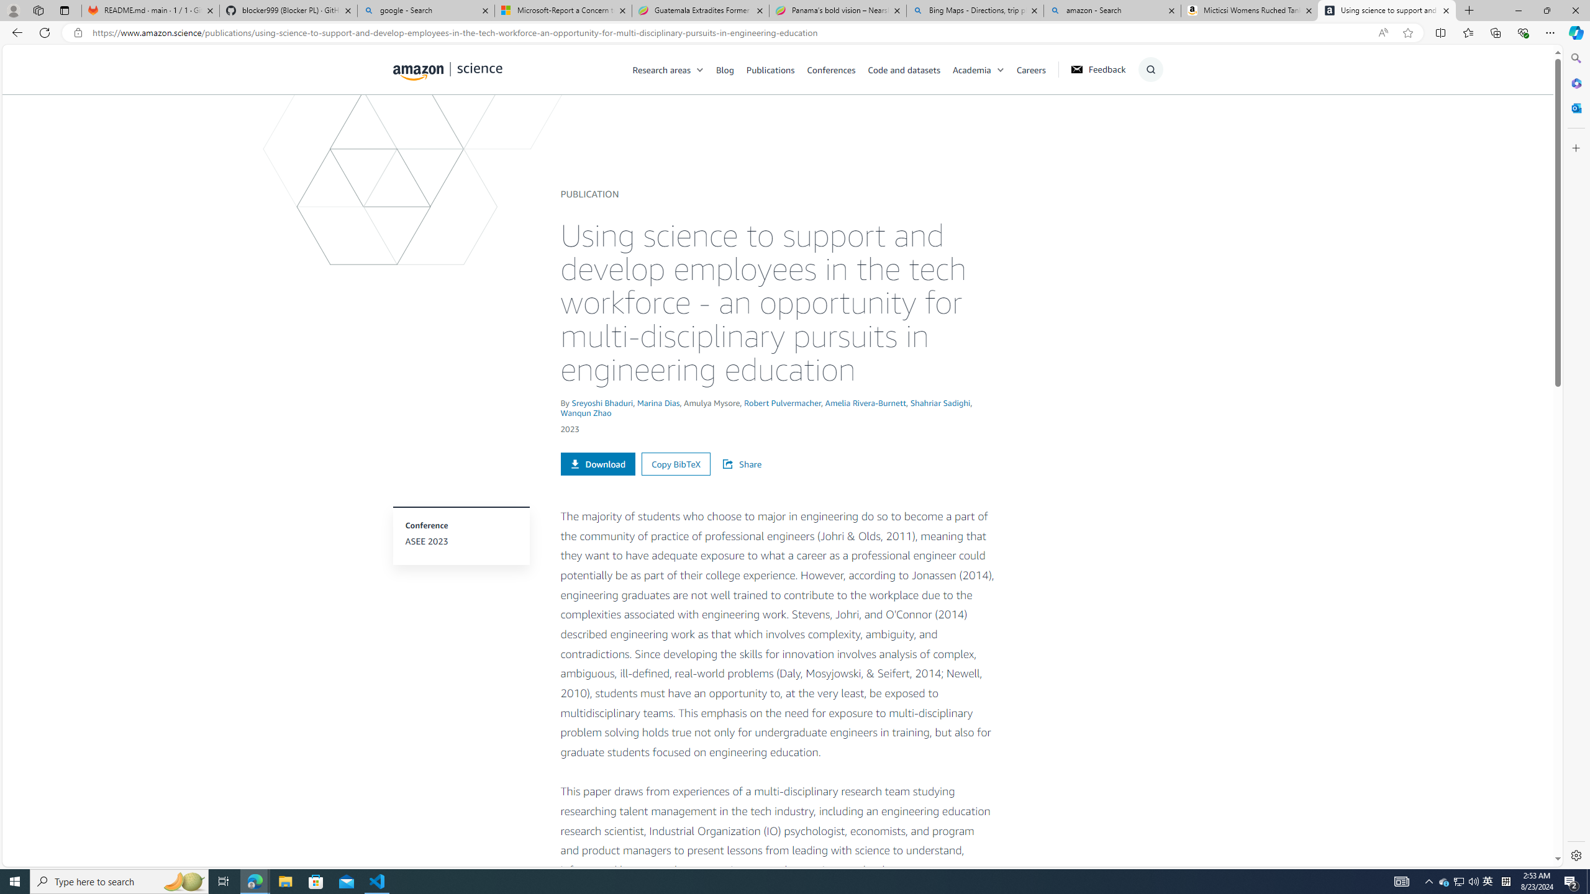  I want to click on Code and datasets, so click(903, 69).